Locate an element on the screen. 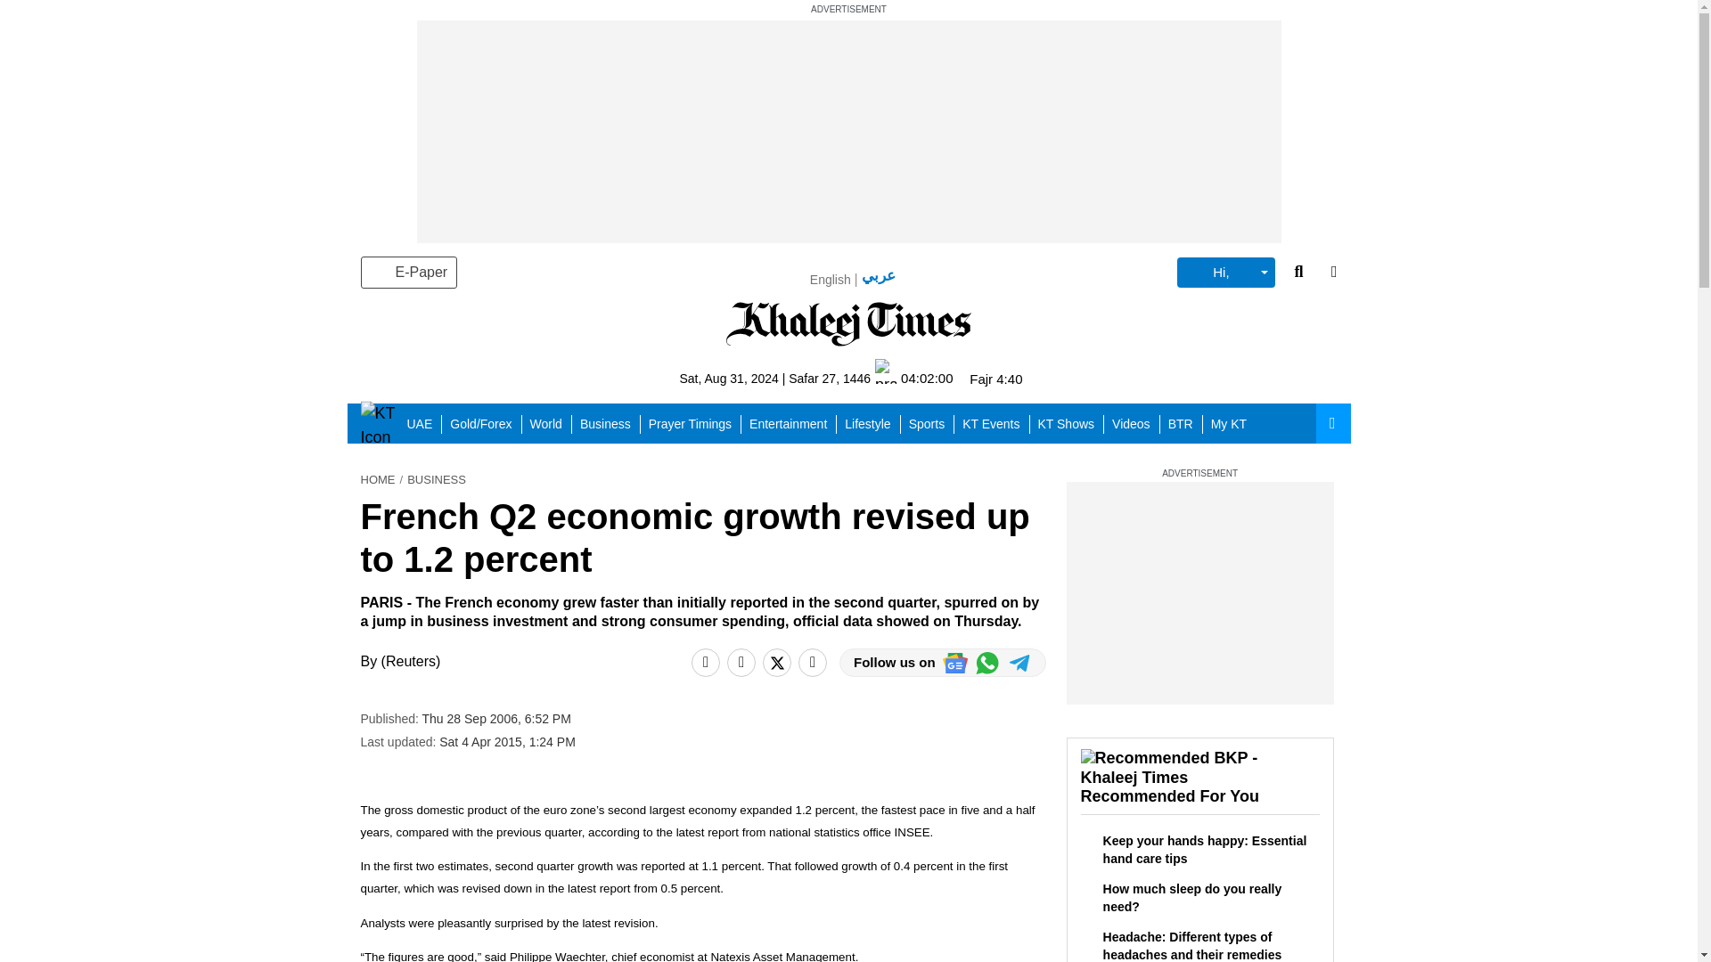 This screenshot has width=1711, height=962. Fajr 4:40 is located at coordinates (995, 379).